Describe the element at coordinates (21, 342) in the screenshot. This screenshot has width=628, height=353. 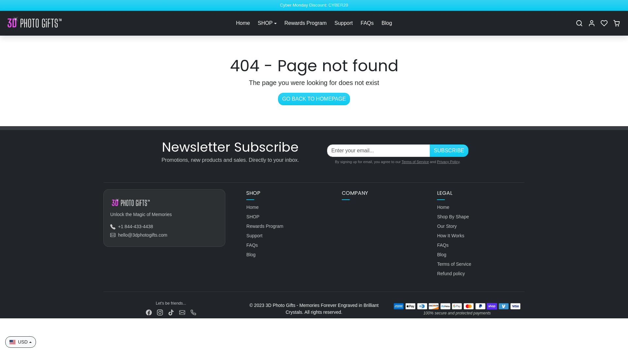
I see `USD` at that location.